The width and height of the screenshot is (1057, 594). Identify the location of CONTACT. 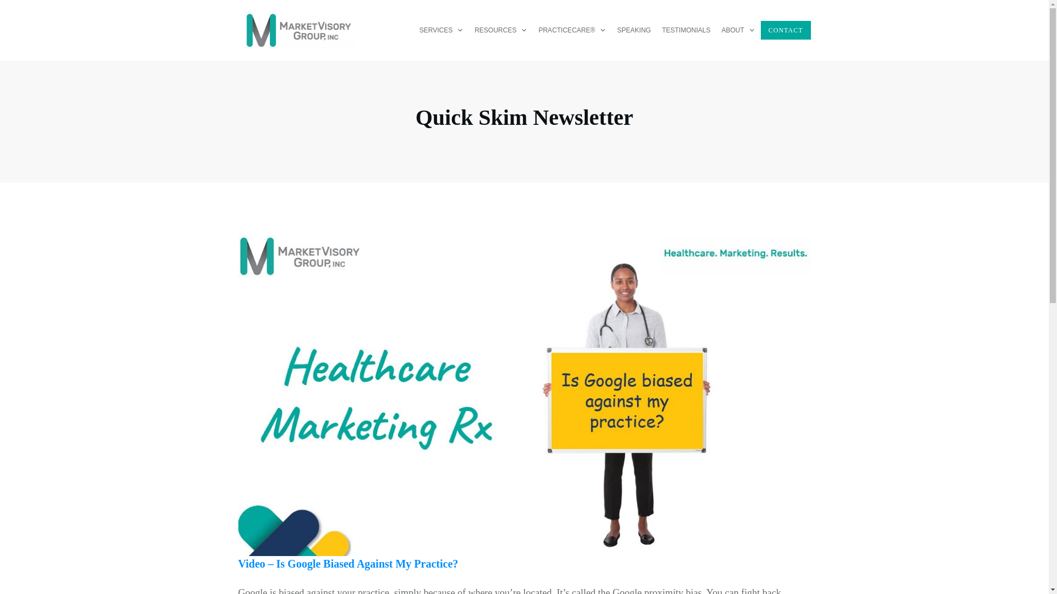
(786, 30).